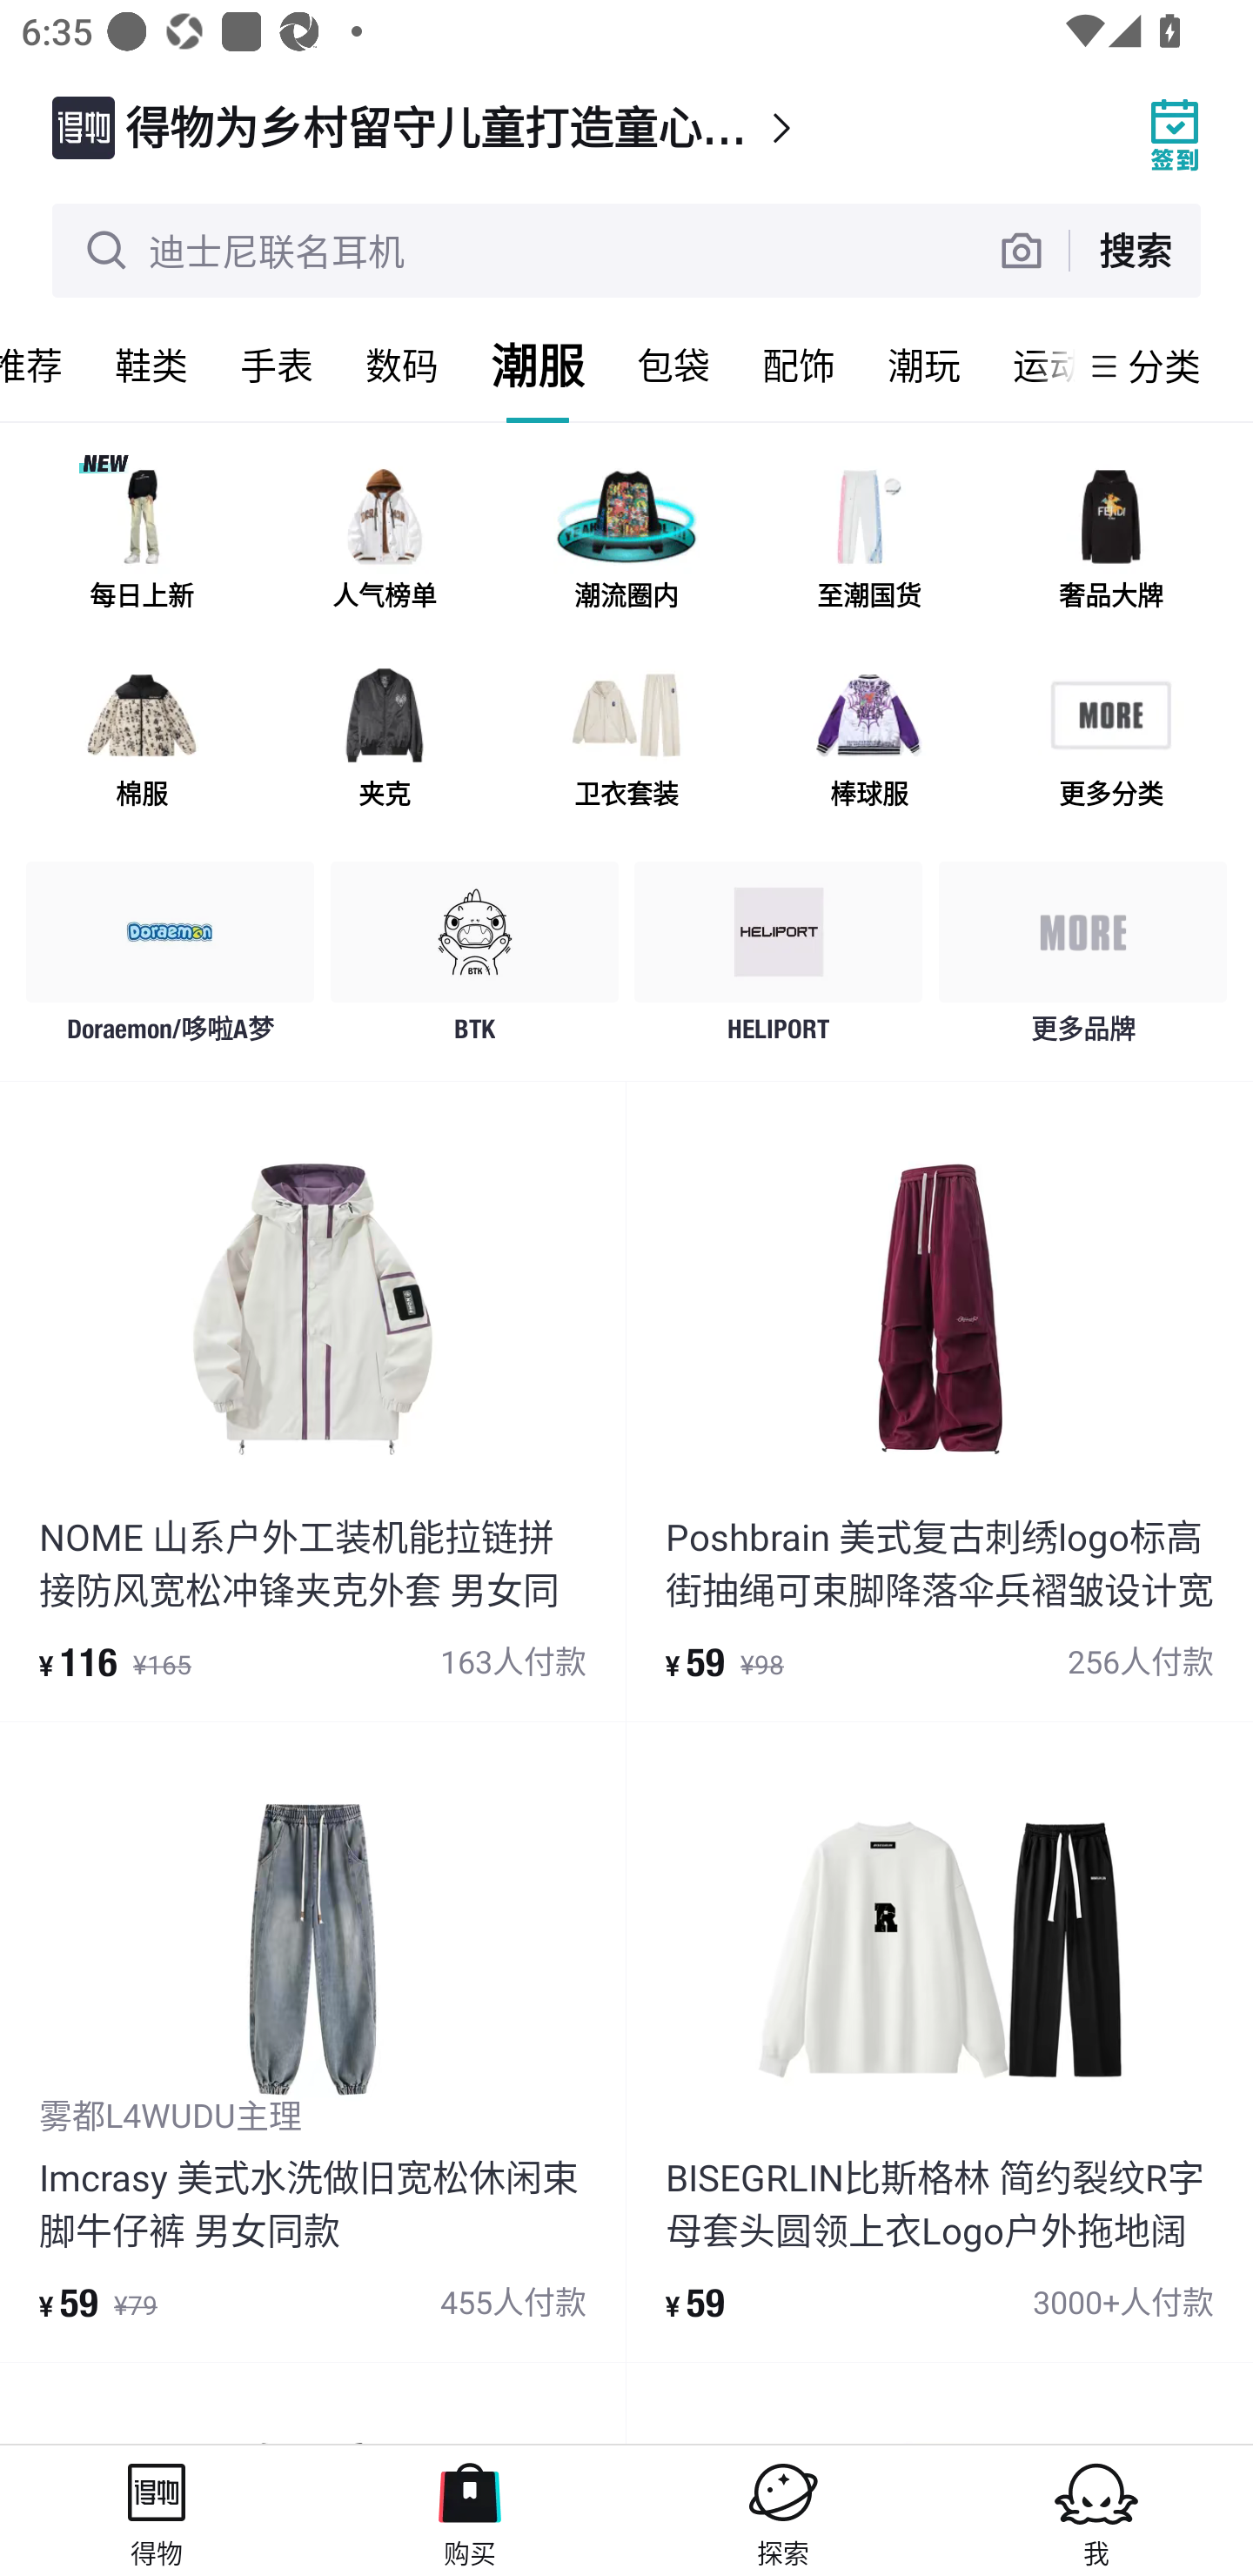 Image resolution: width=1253 pixels, height=2576 pixels. I want to click on 我, so click(1096, 2510).